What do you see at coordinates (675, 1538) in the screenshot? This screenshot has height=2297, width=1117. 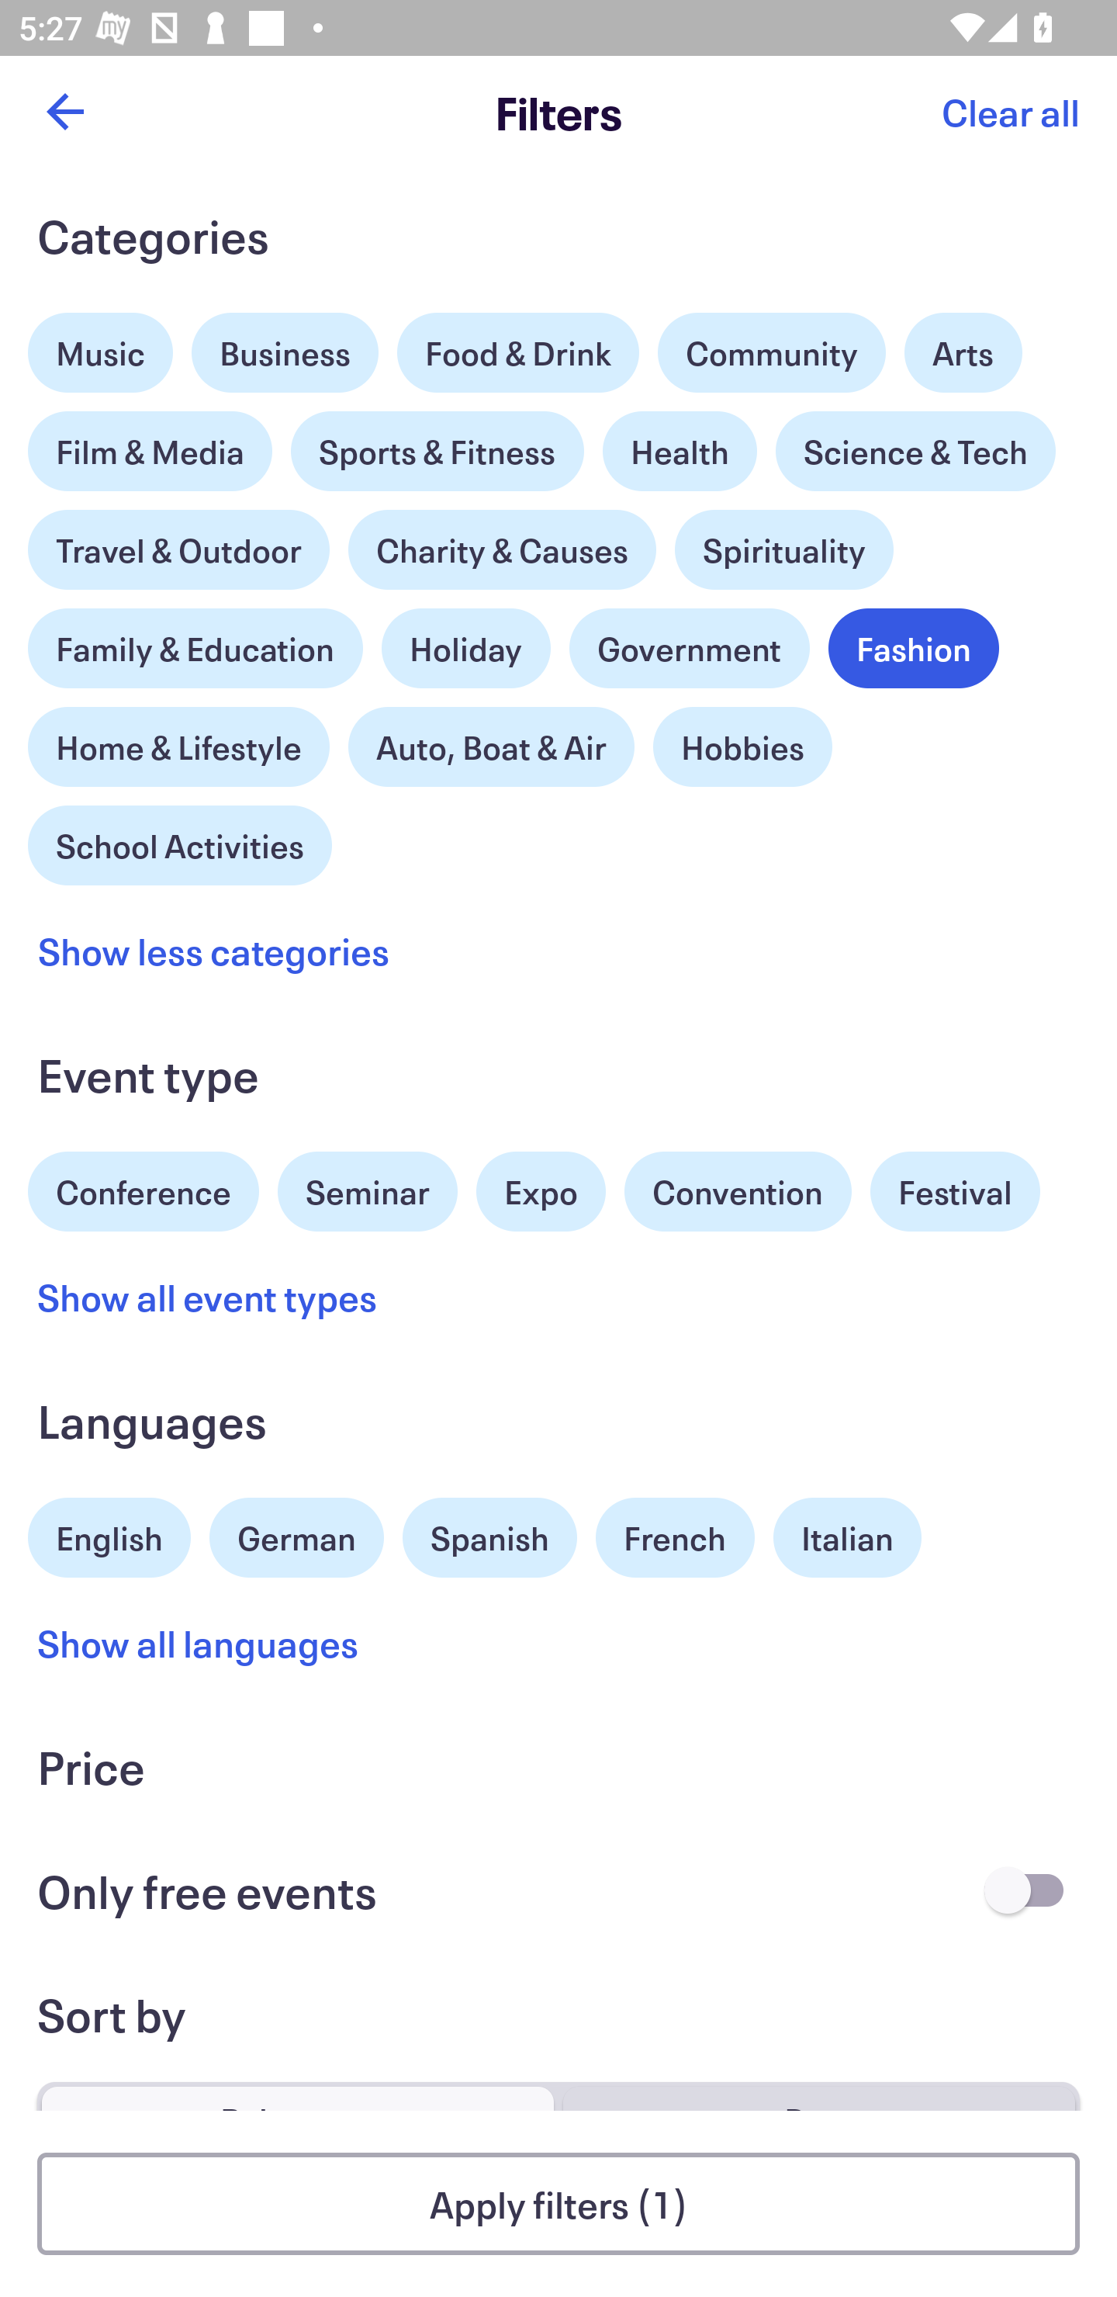 I see `French` at bounding box center [675, 1538].